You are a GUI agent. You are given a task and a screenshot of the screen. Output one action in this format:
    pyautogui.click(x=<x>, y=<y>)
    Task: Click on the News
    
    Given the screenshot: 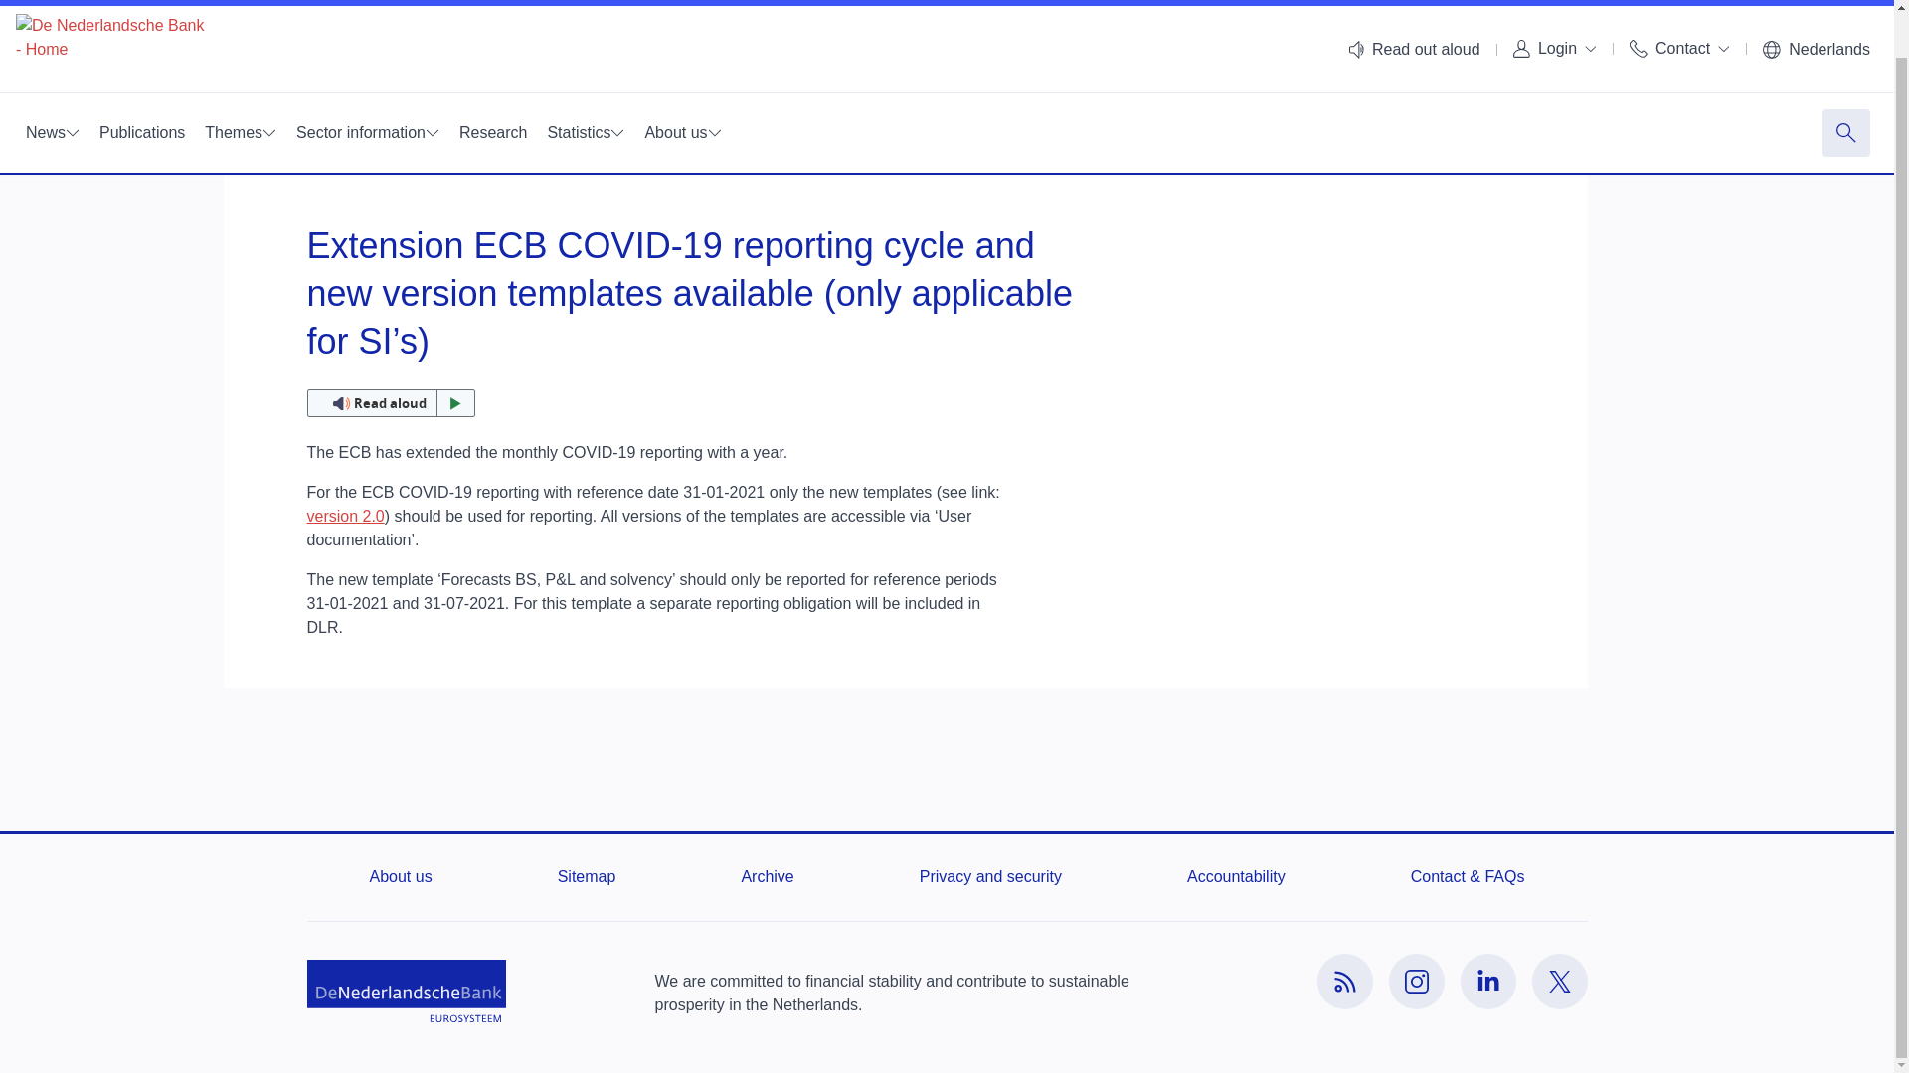 What is the action you would take?
    pyautogui.click(x=52, y=87)
    